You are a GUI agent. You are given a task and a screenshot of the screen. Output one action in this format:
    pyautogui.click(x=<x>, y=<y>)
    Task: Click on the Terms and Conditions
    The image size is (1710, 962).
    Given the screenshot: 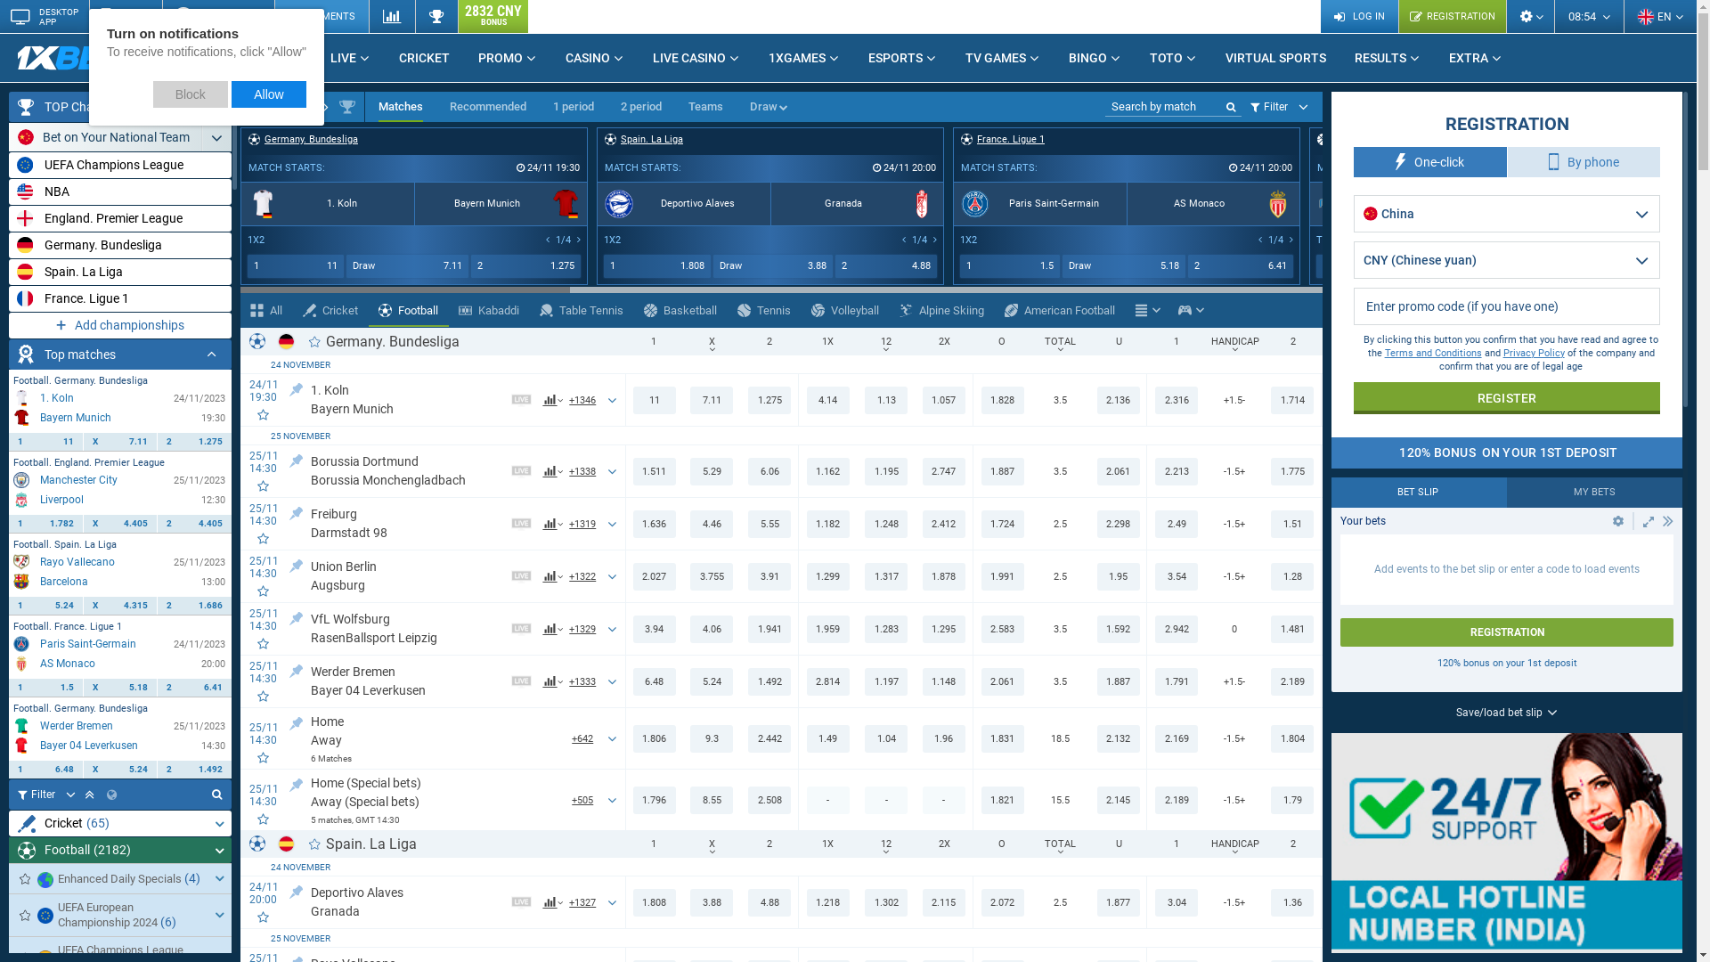 What is the action you would take?
    pyautogui.click(x=1434, y=353)
    